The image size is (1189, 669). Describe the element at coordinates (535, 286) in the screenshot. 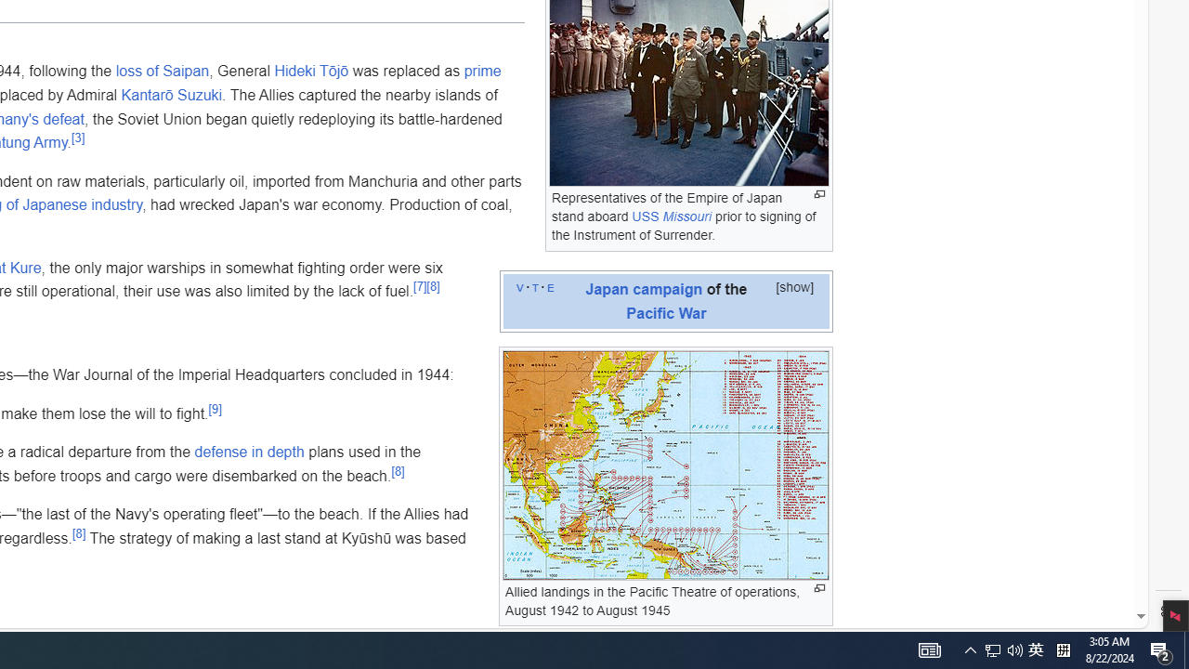

I see `t` at that location.